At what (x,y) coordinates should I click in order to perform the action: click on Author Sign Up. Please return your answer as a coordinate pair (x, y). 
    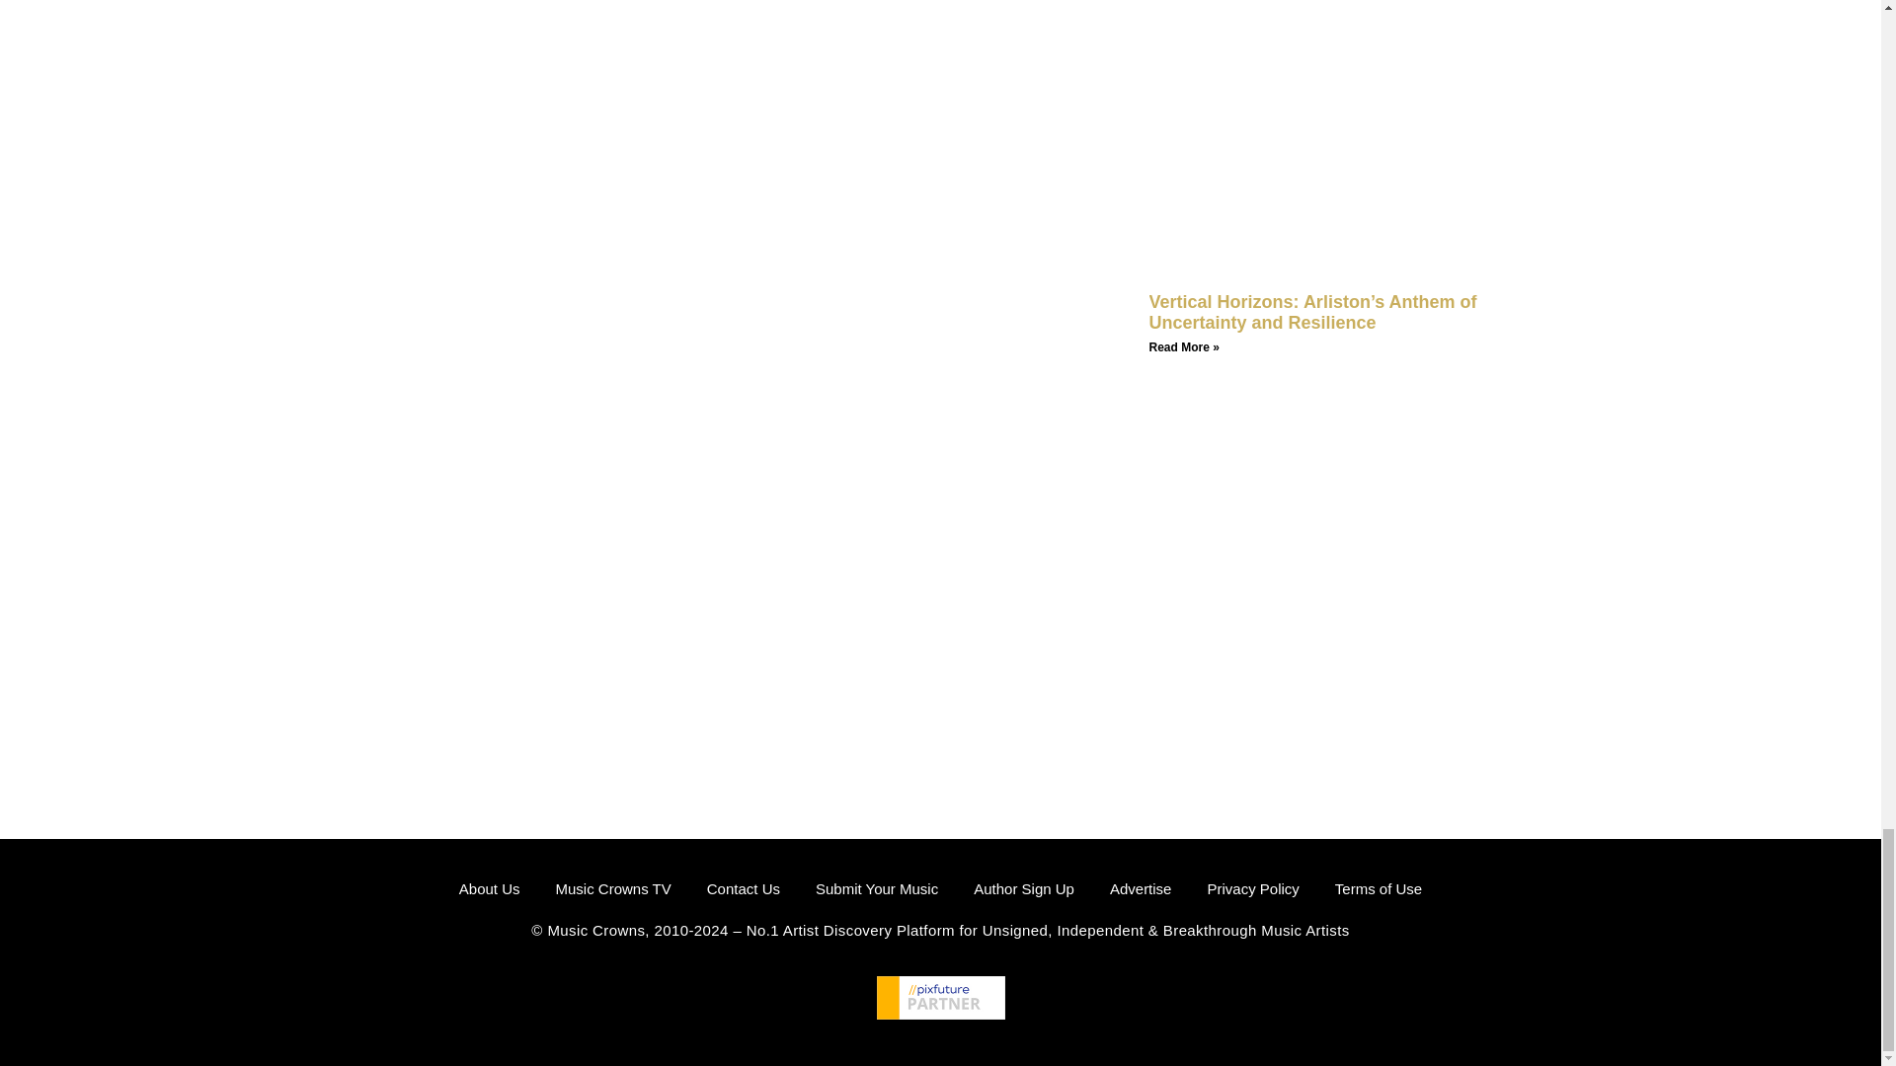
    Looking at the image, I should click on (1024, 888).